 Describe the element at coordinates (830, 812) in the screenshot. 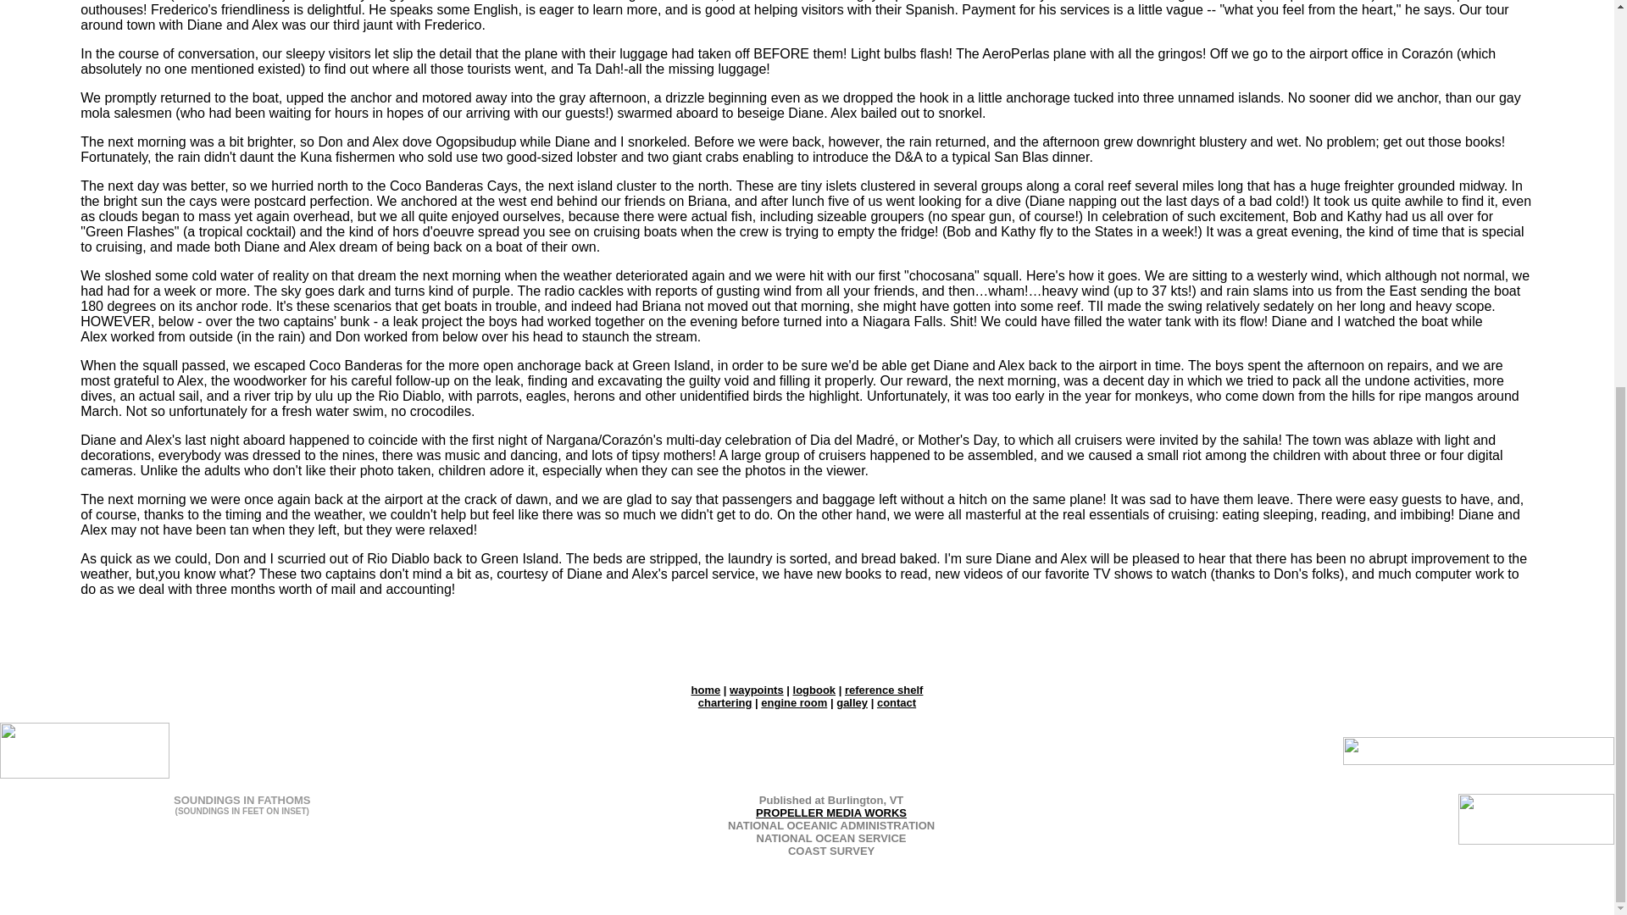

I see `PROPELLER MEDIA WORKS` at that location.